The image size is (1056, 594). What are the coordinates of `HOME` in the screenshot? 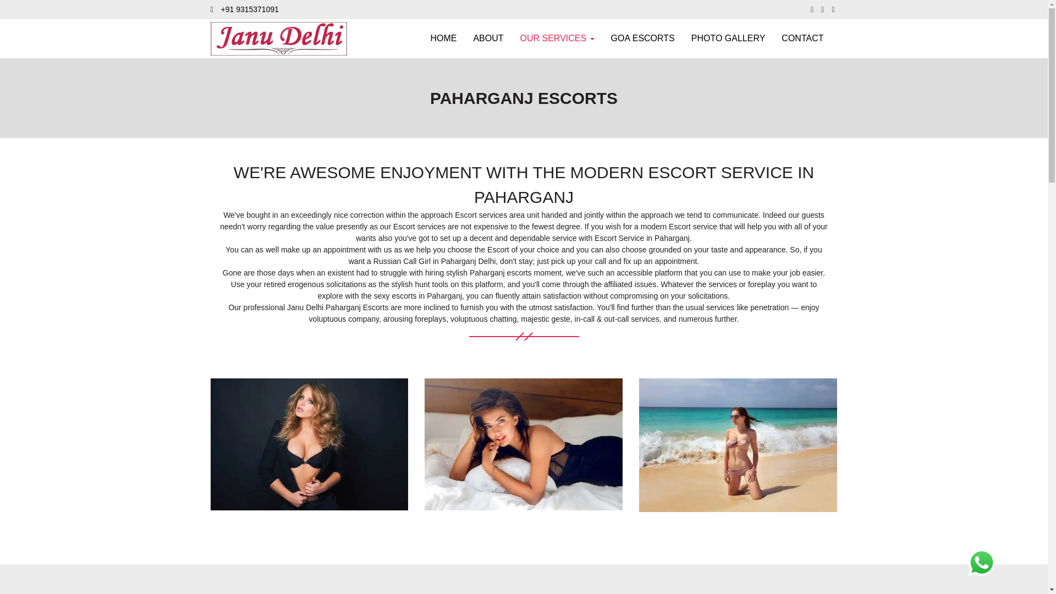 It's located at (443, 38).